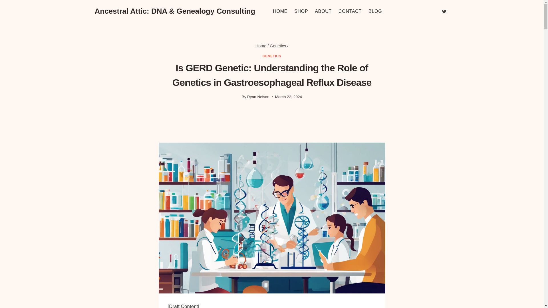 Image resolution: width=548 pixels, height=308 pixels. Describe the element at coordinates (323, 11) in the screenshot. I see `ABOUT` at that location.